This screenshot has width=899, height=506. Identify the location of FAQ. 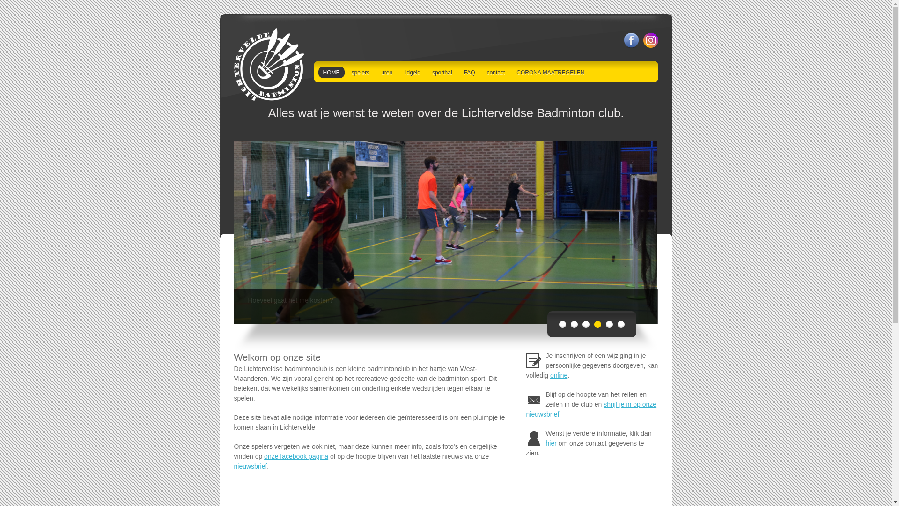
(470, 72).